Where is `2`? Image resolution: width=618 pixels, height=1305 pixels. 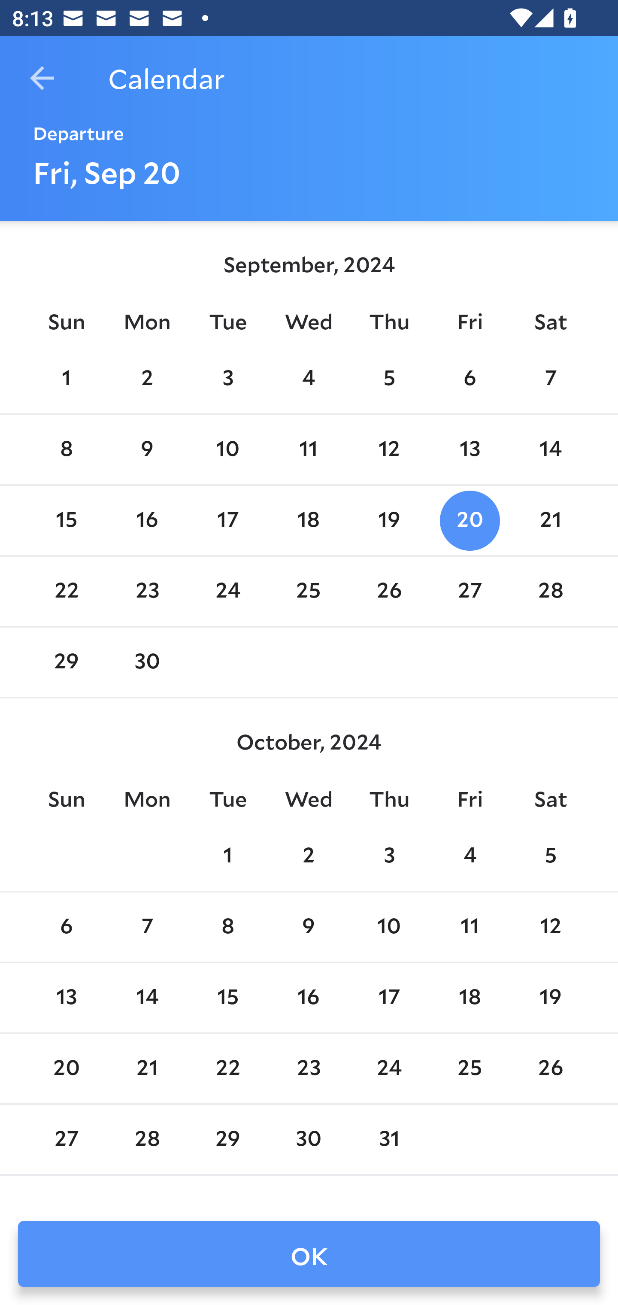 2 is located at coordinates (147, 378).